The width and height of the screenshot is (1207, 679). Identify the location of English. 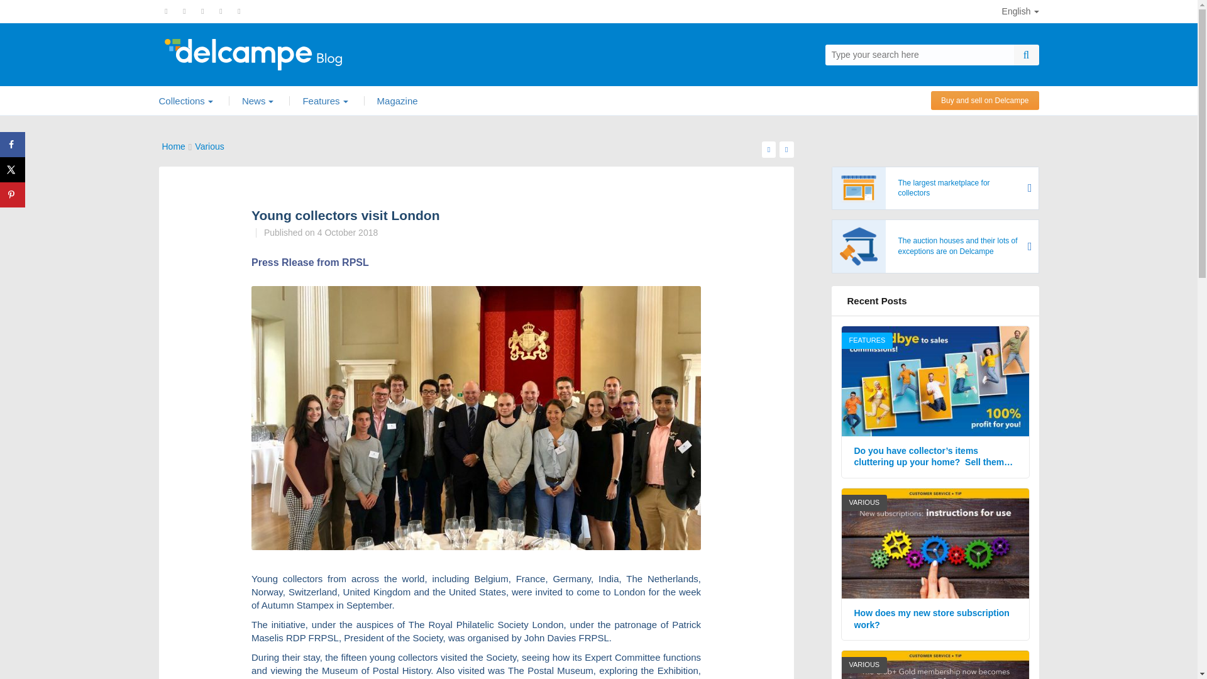
(1020, 11).